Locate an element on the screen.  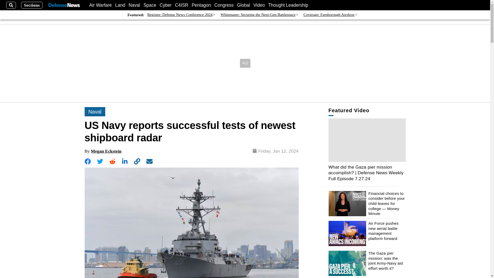
Pentagon is located at coordinates (201, 5).